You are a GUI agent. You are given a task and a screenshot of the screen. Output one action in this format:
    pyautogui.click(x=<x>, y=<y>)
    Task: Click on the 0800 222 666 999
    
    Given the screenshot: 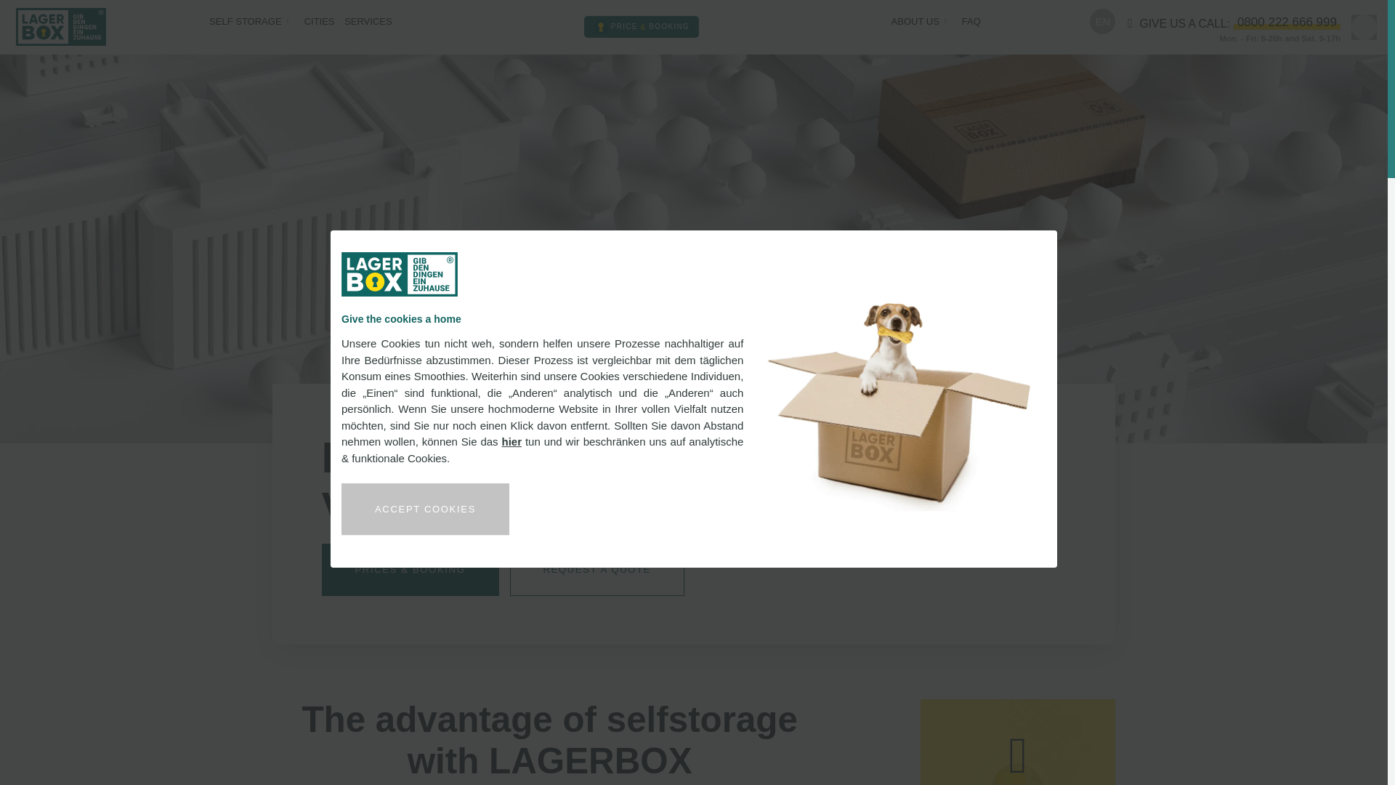 What is the action you would take?
    pyautogui.click(x=1287, y=22)
    